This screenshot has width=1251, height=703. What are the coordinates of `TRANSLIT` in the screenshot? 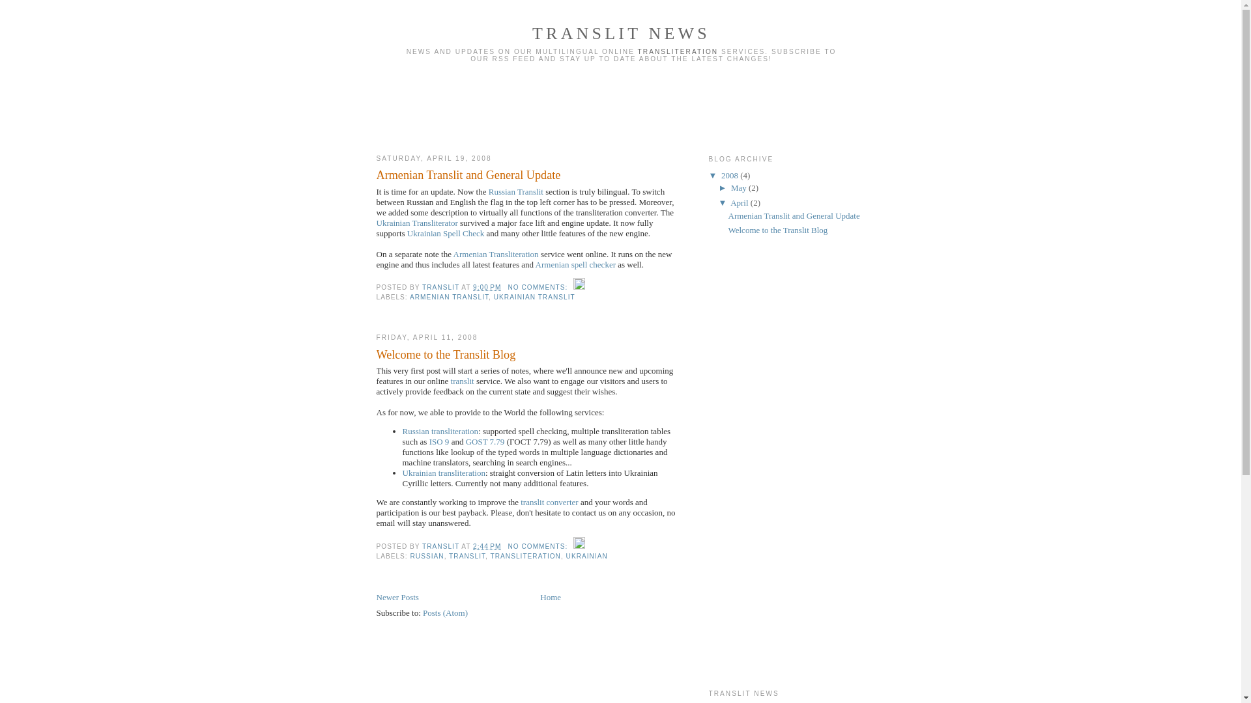 It's located at (442, 547).